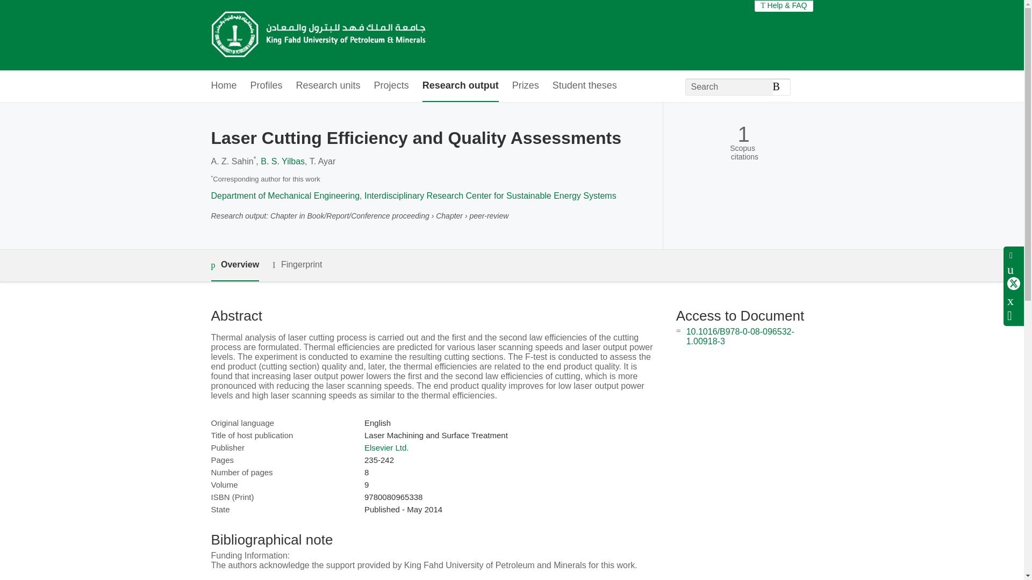 The image size is (1032, 580). Describe the element at coordinates (328, 86) in the screenshot. I see `Research units` at that location.